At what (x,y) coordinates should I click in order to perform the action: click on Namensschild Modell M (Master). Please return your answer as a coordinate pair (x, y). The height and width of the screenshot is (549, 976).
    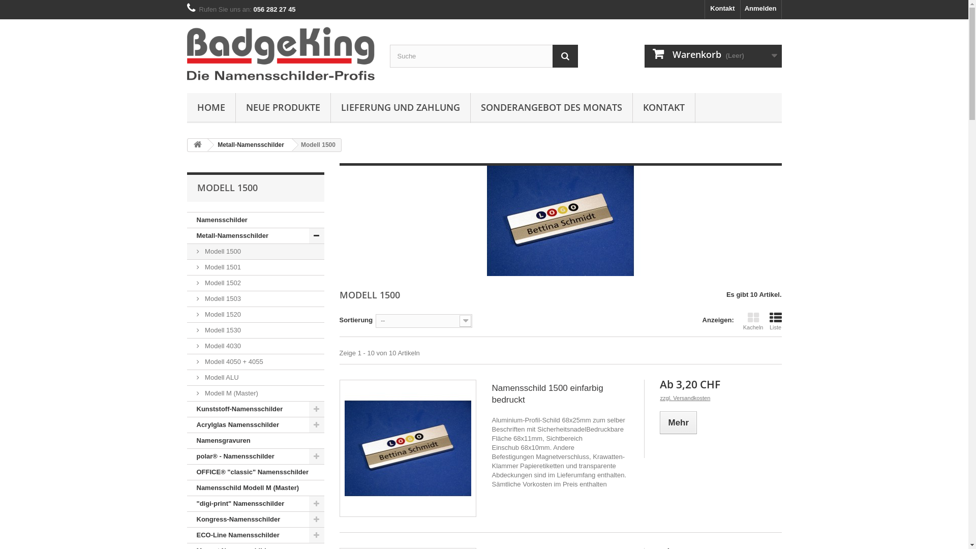
    Looking at the image, I should click on (256, 488).